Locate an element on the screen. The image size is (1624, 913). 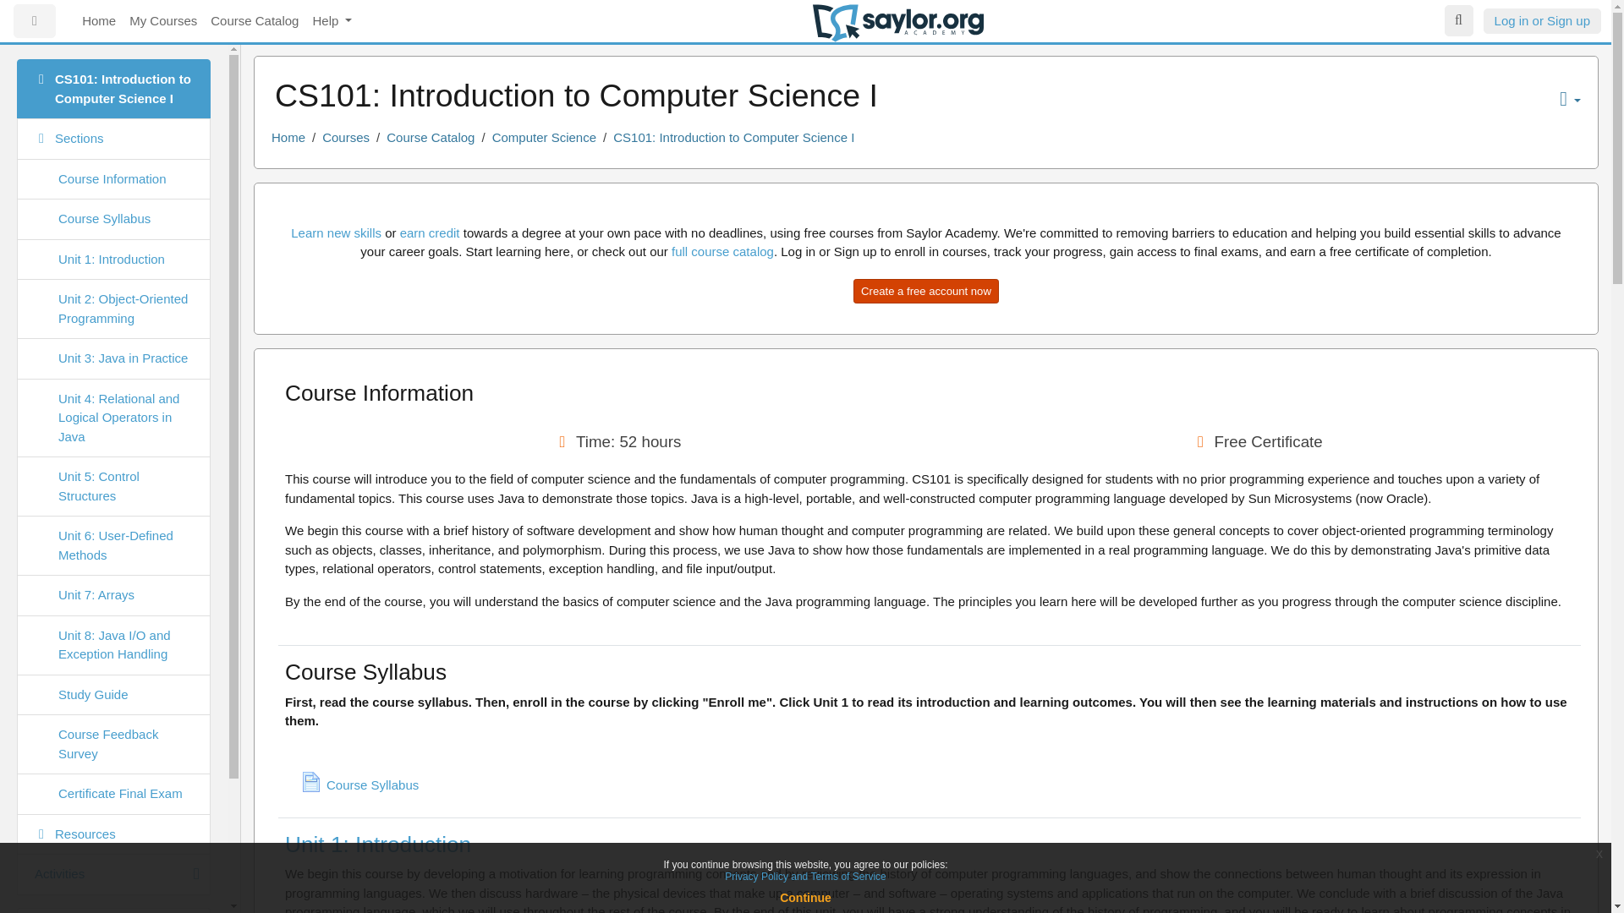
Course Feedback Survey is located at coordinates (113, 744).